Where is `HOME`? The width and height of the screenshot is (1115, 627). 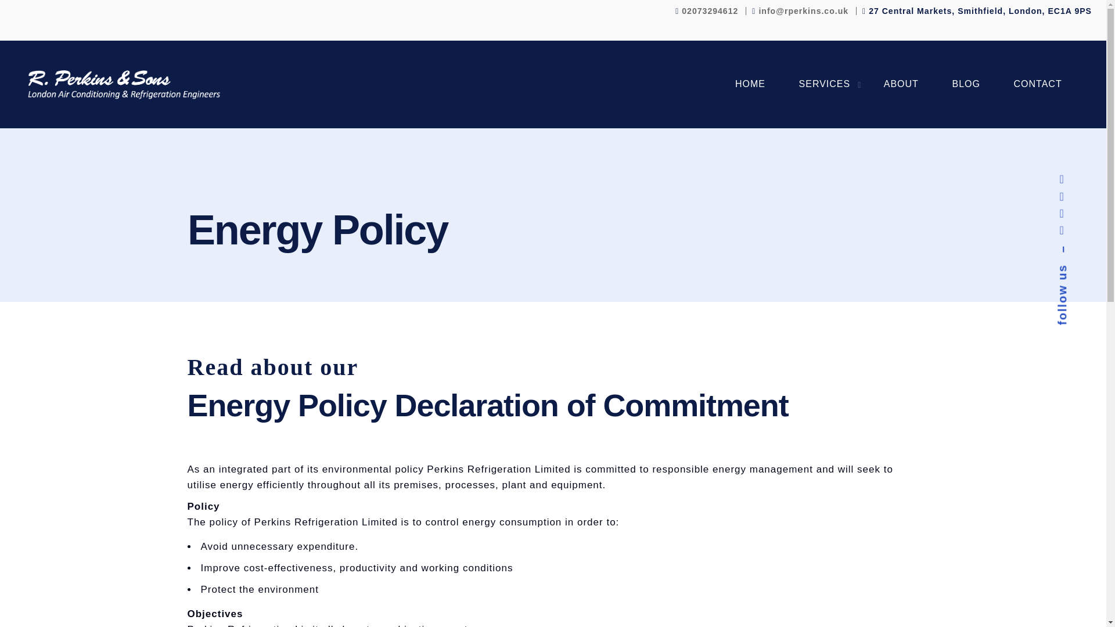
HOME is located at coordinates (750, 84).